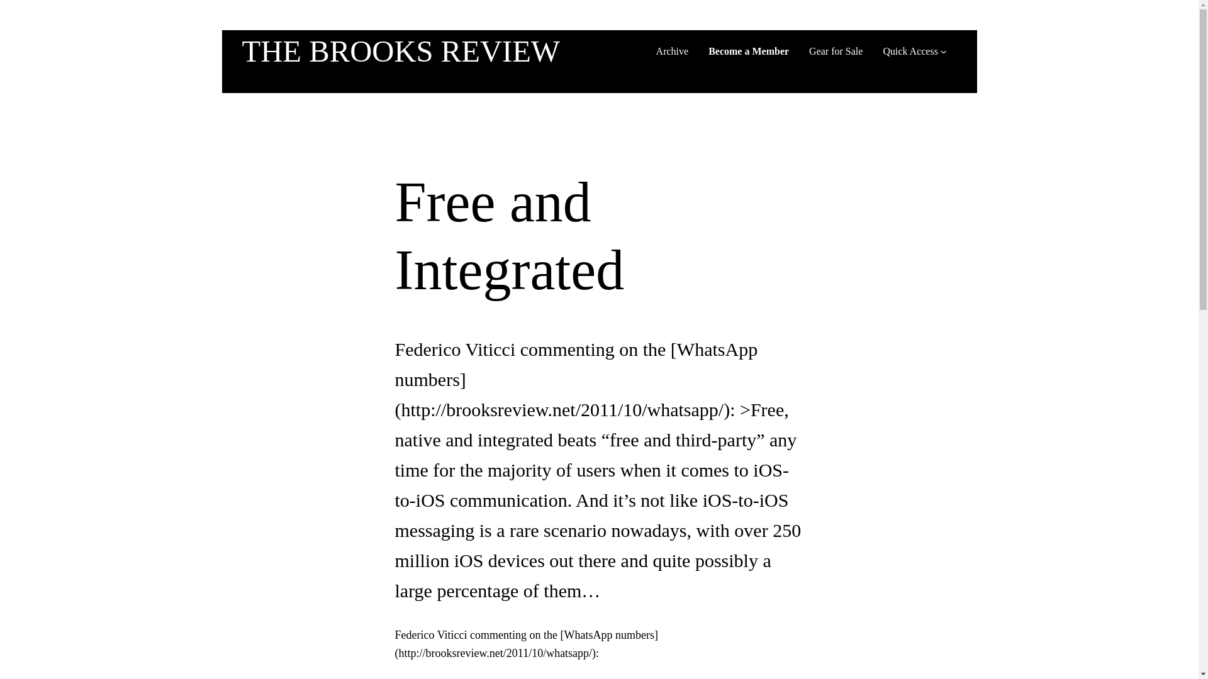  I want to click on Quick Access, so click(910, 52).